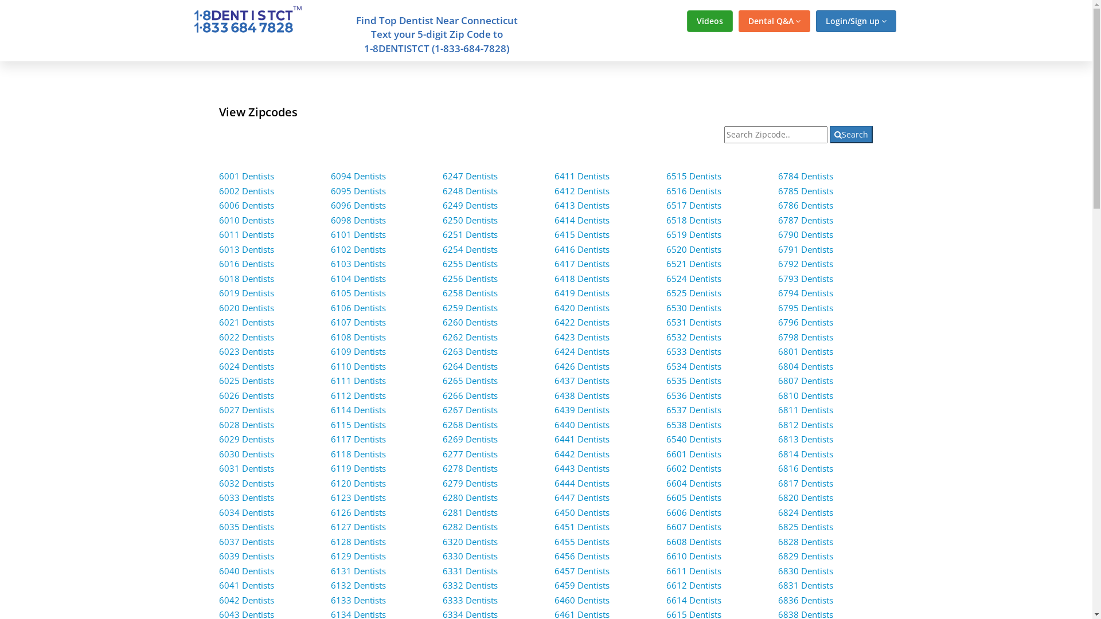 The image size is (1101, 619). I want to click on 6013 Dentists, so click(247, 249).